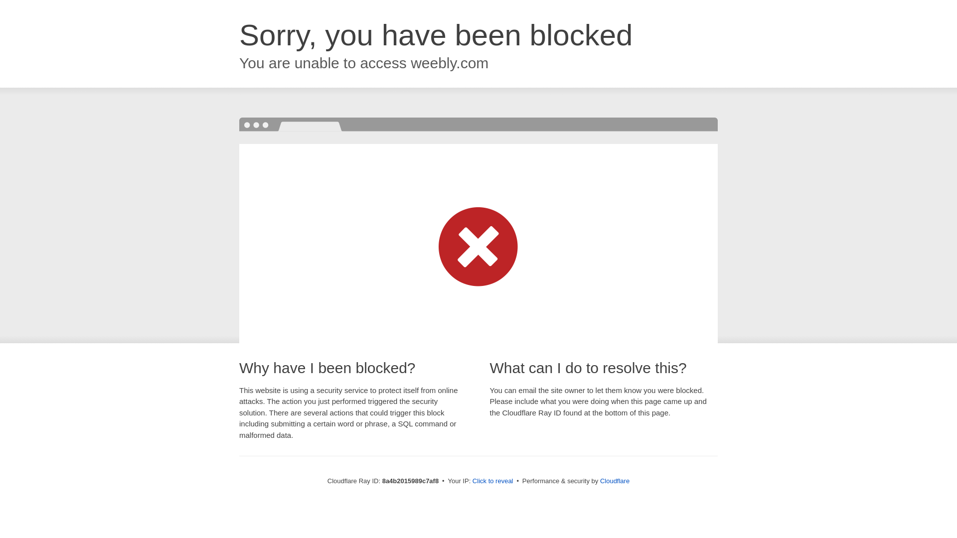  Describe the element at coordinates (492, 481) in the screenshot. I see `Click to reveal` at that location.